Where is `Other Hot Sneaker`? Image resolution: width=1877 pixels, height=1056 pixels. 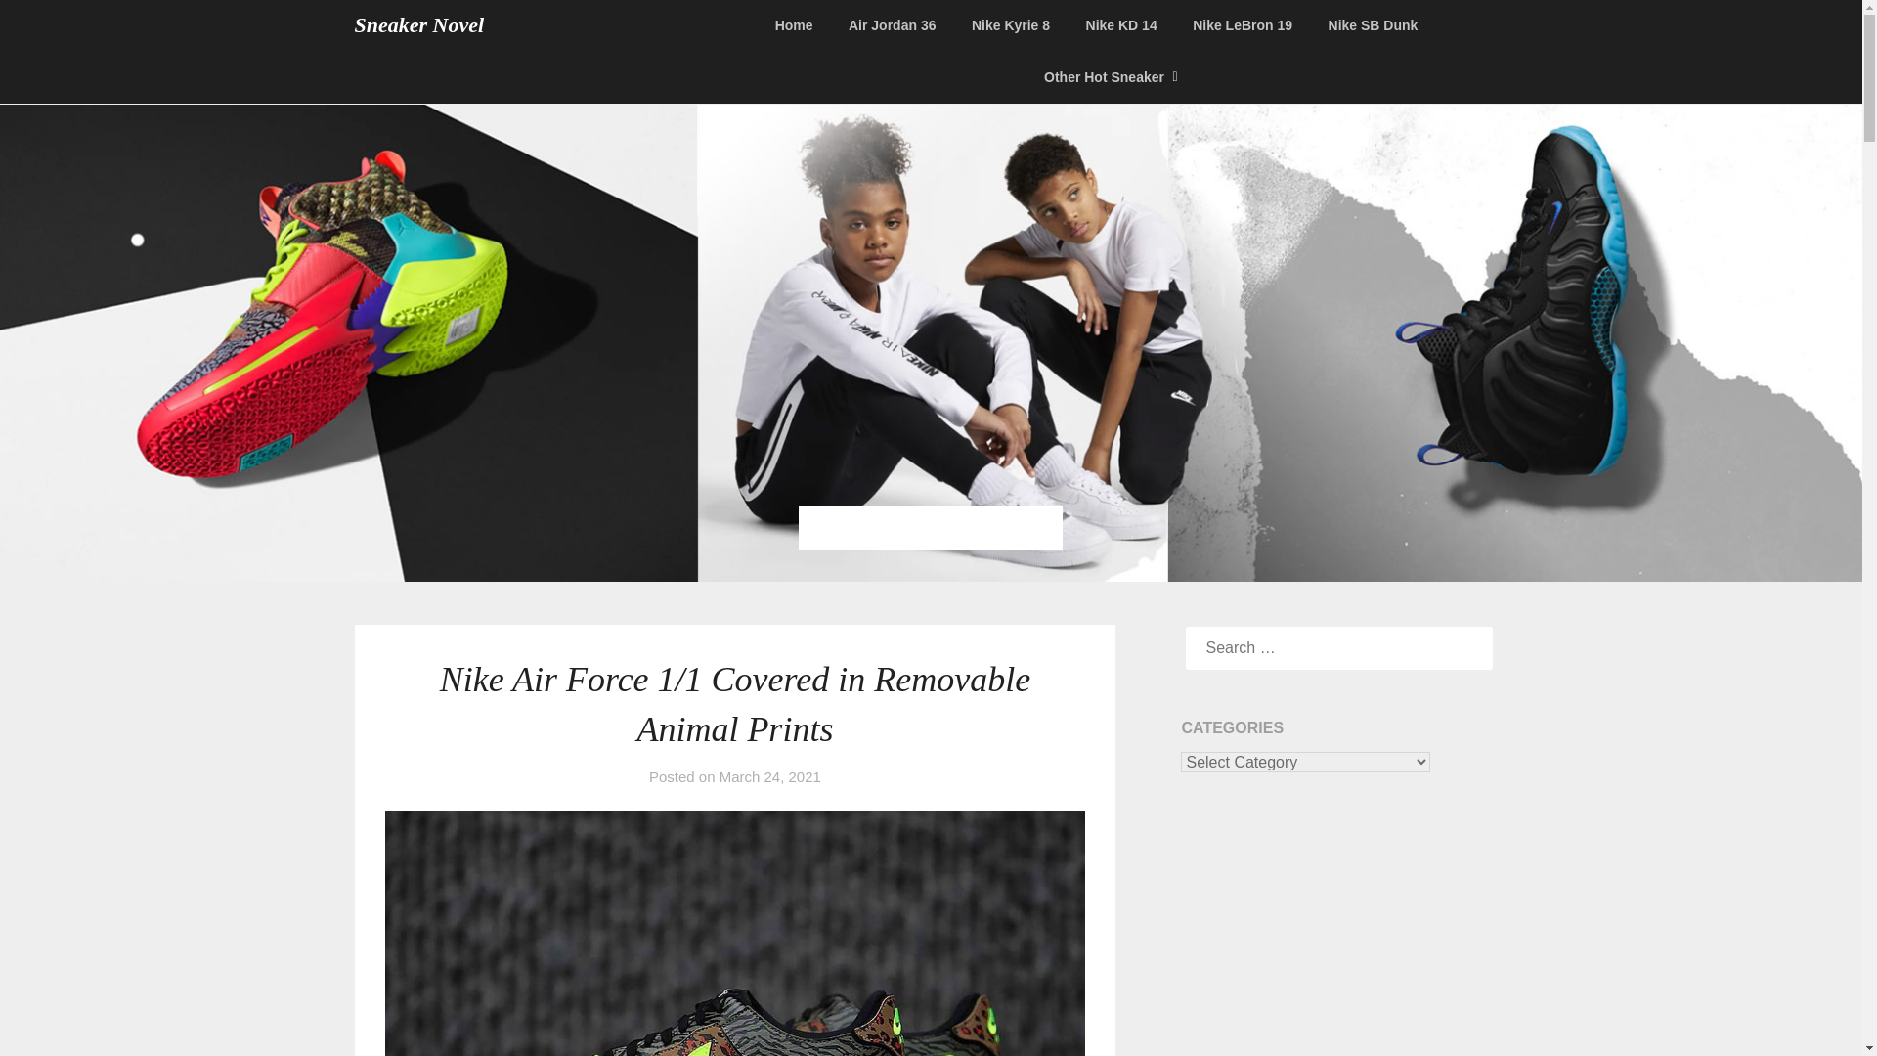 Other Hot Sneaker is located at coordinates (1105, 76).